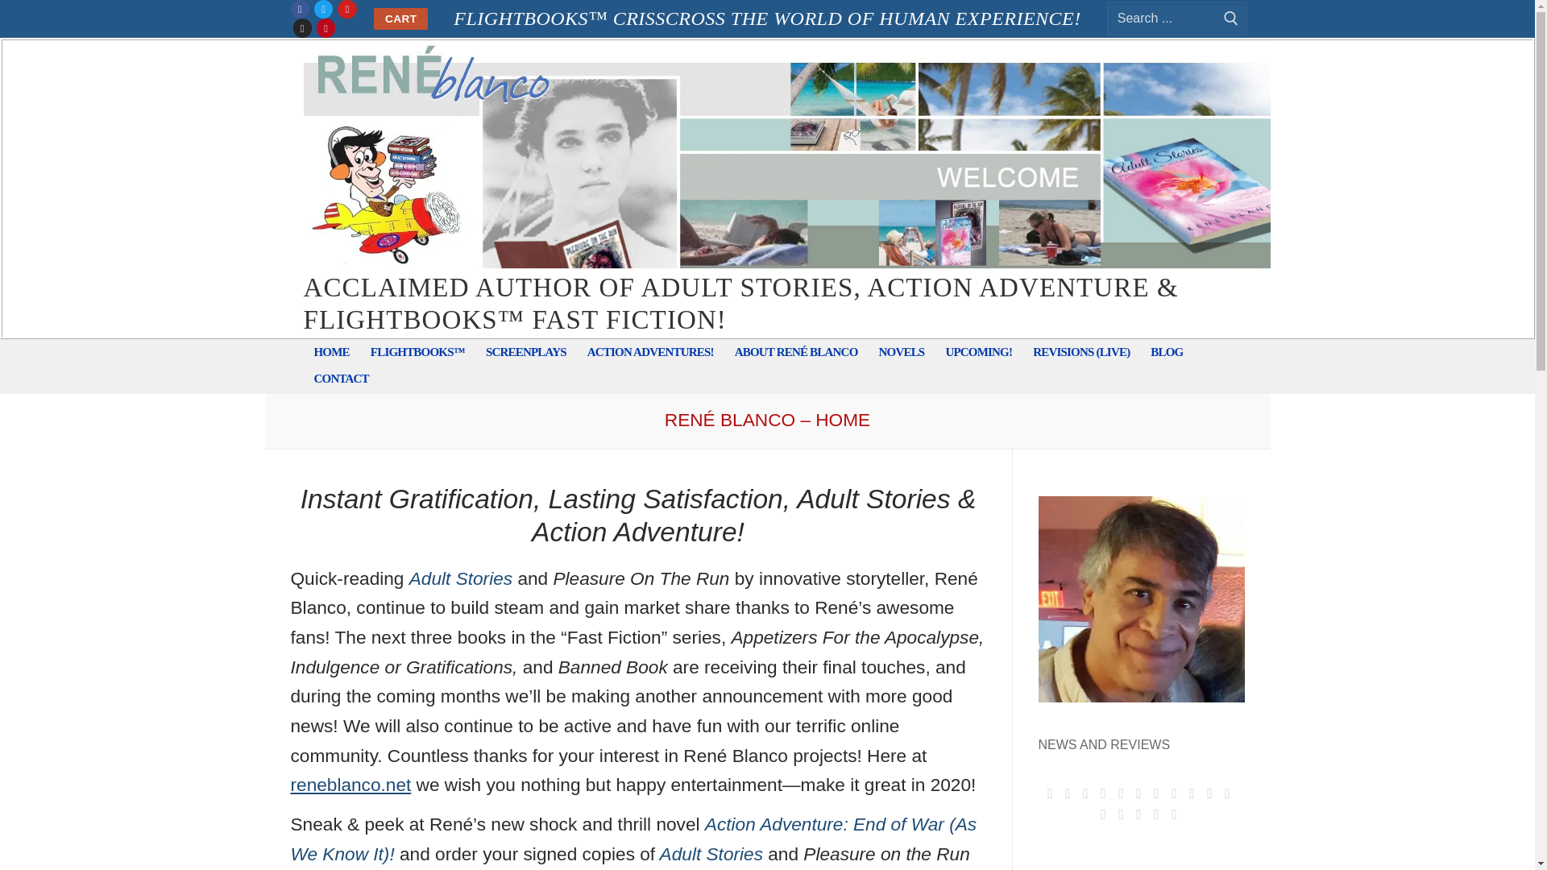 The image size is (1547, 870). I want to click on Twitter, so click(323, 10).